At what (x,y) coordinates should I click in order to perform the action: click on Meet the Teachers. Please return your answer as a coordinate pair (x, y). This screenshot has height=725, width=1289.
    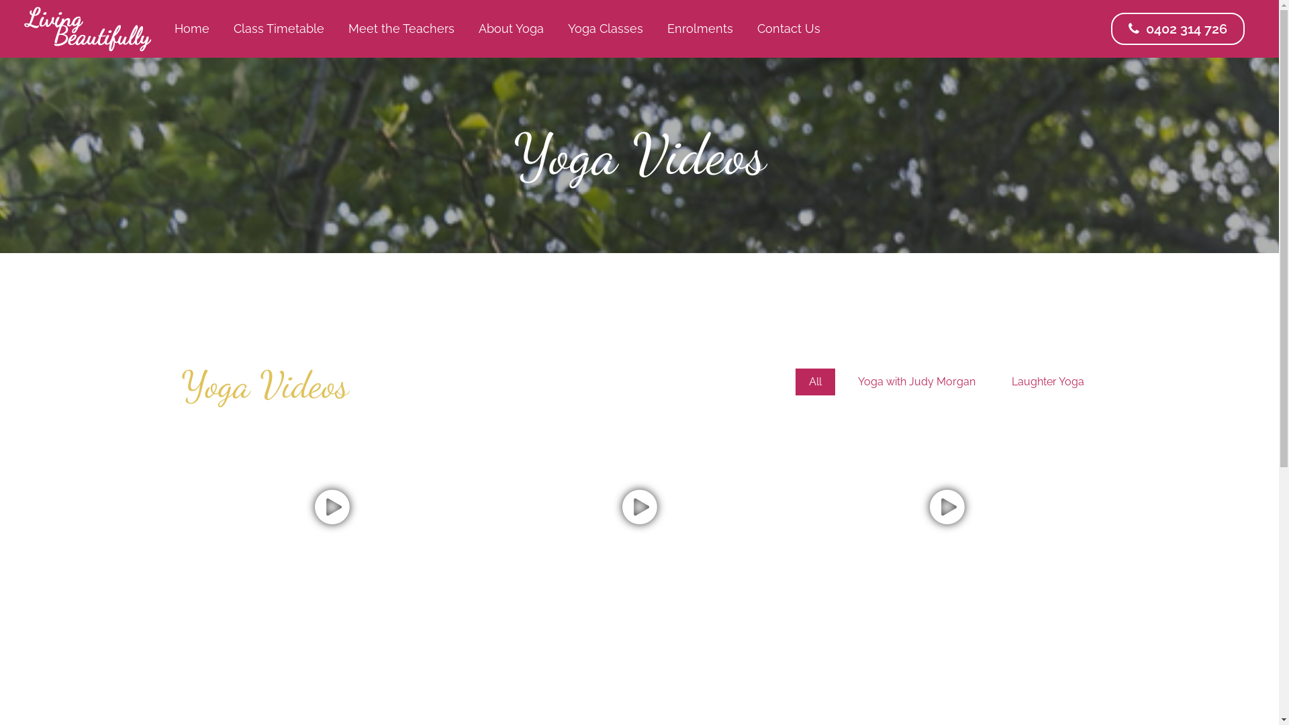
    Looking at the image, I should click on (401, 29).